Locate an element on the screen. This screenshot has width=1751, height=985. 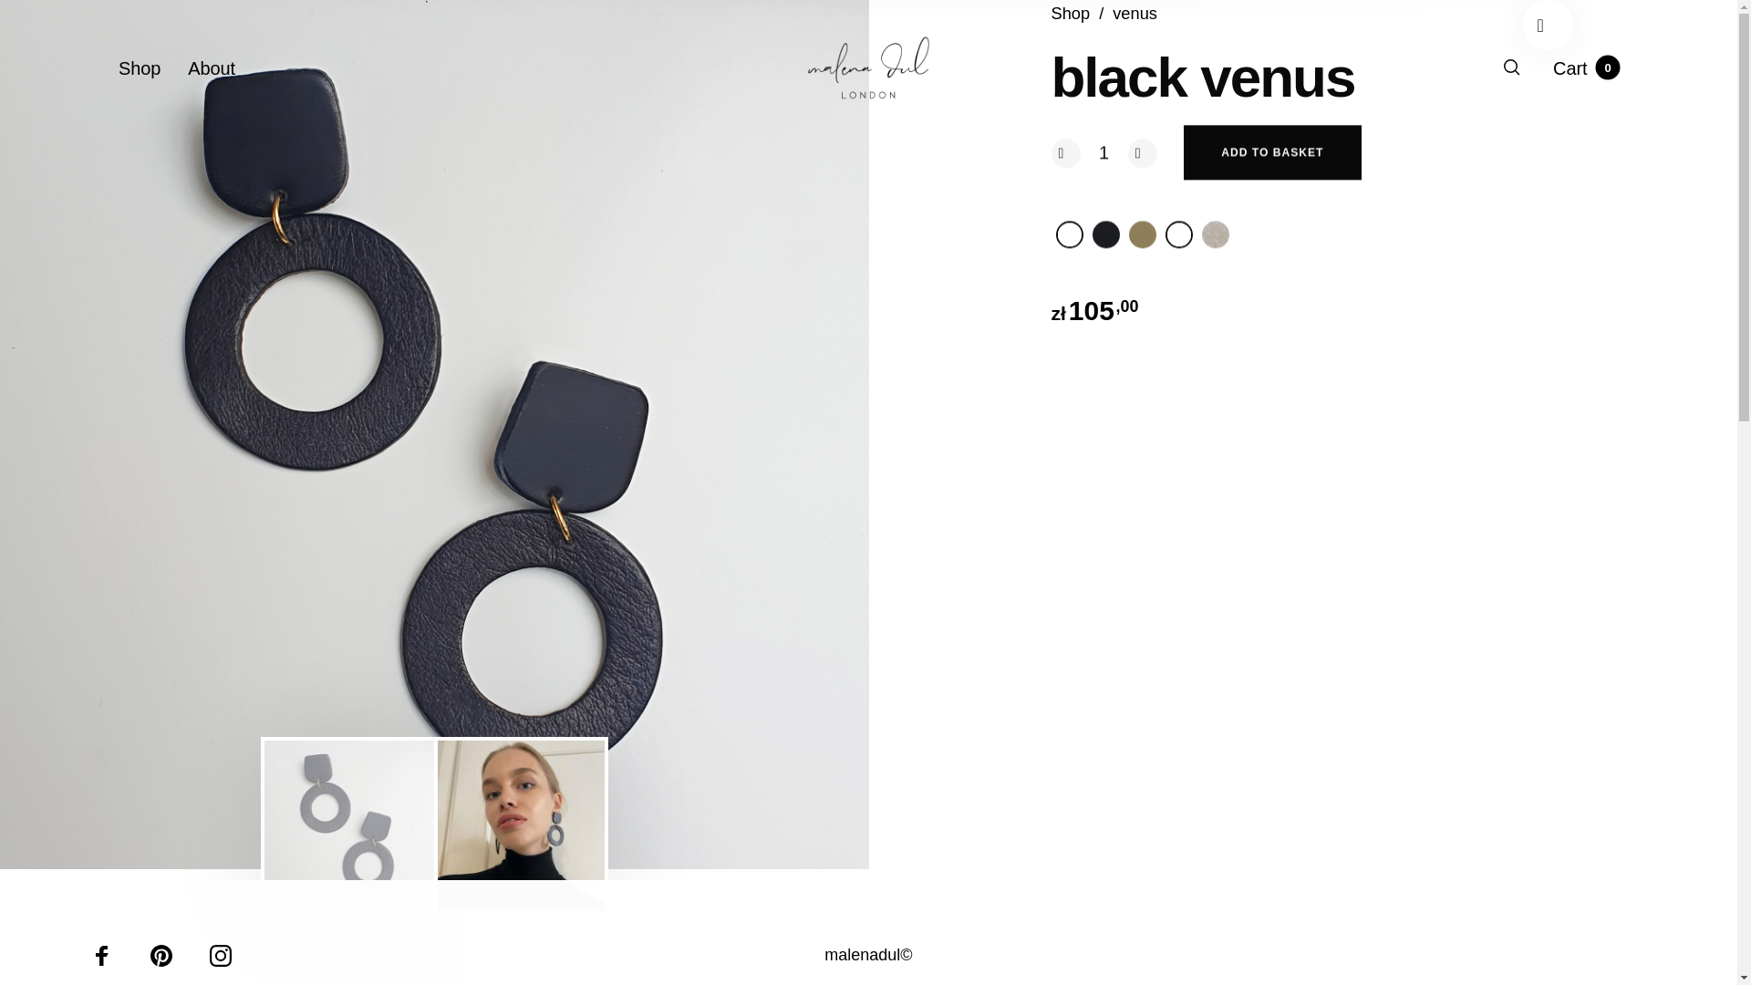
ADD TO BASKET is located at coordinates (1272, 153).